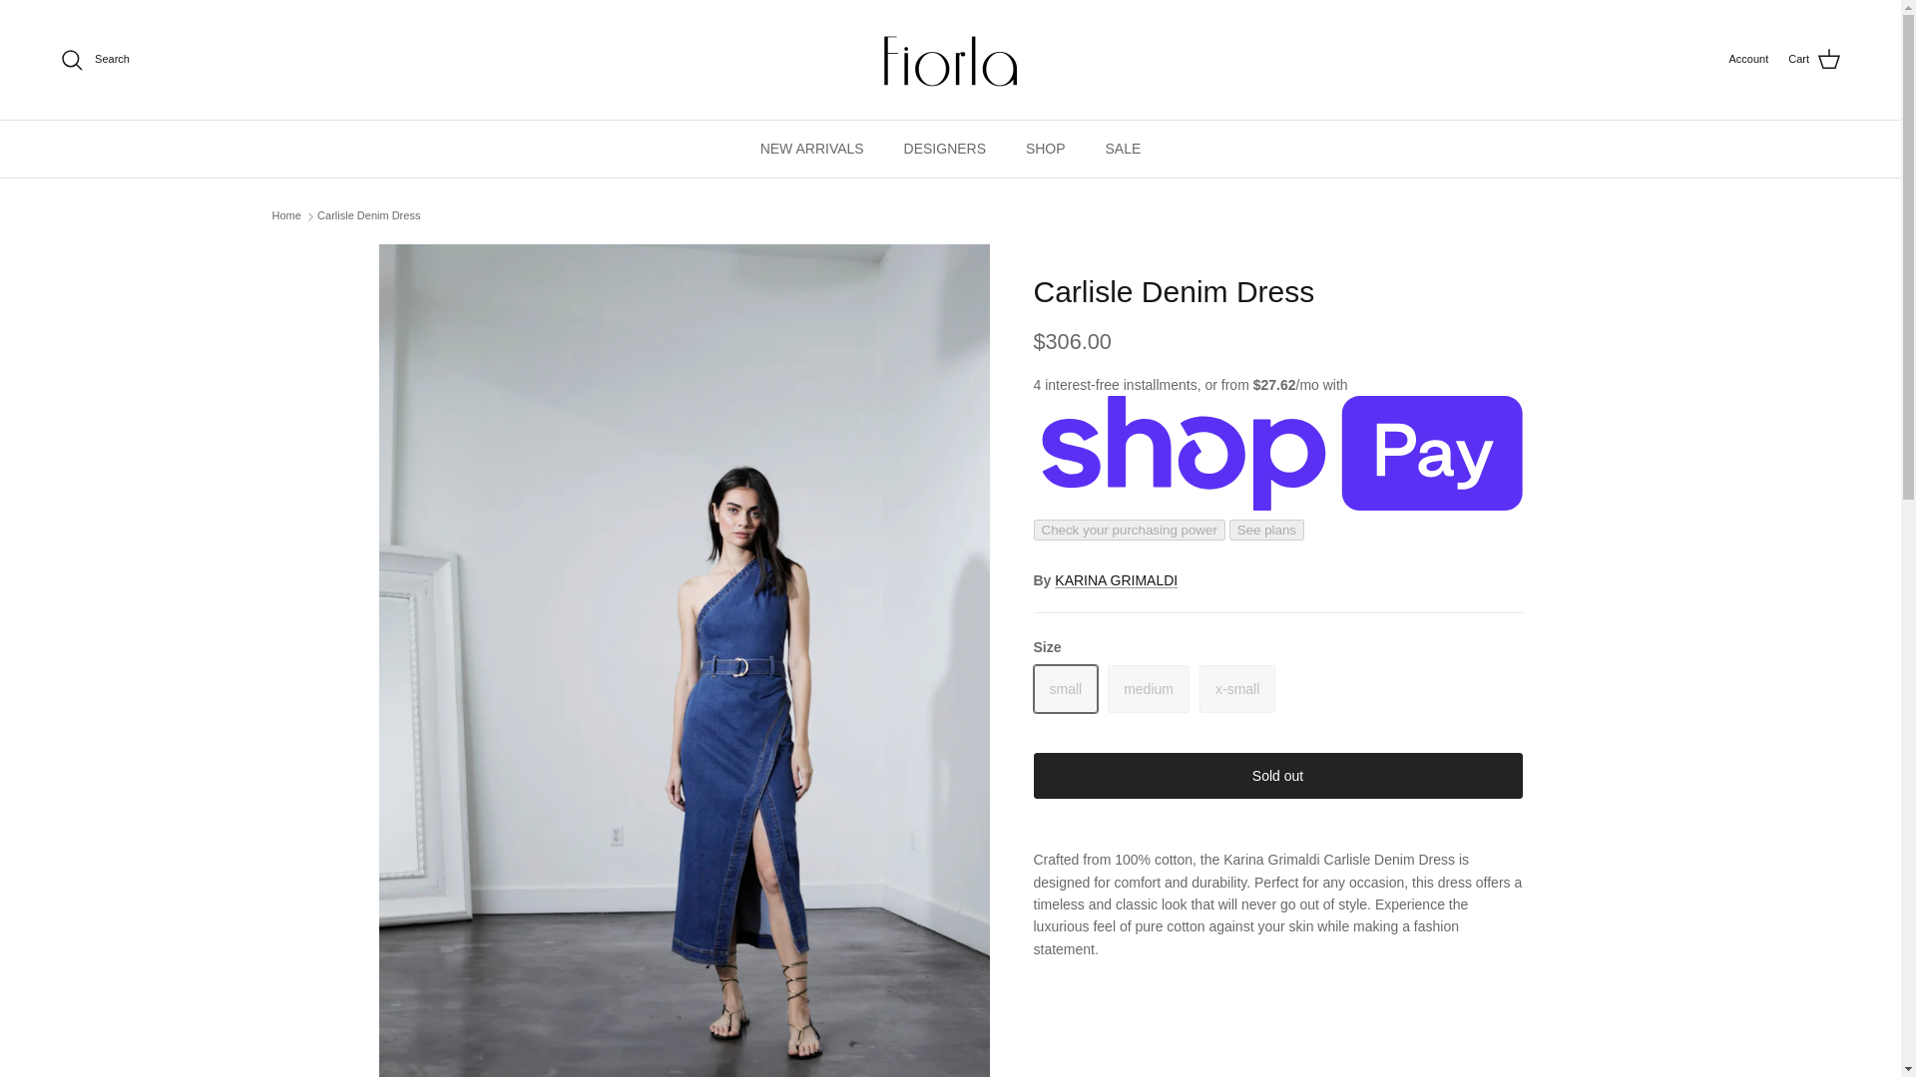 The height and width of the screenshot is (1077, 1916). I want to click on Sold out, so click(1066, 688).